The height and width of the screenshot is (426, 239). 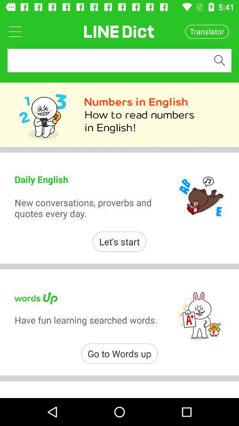 I want to click on go to numbers in english, so click(x=119, y=114).